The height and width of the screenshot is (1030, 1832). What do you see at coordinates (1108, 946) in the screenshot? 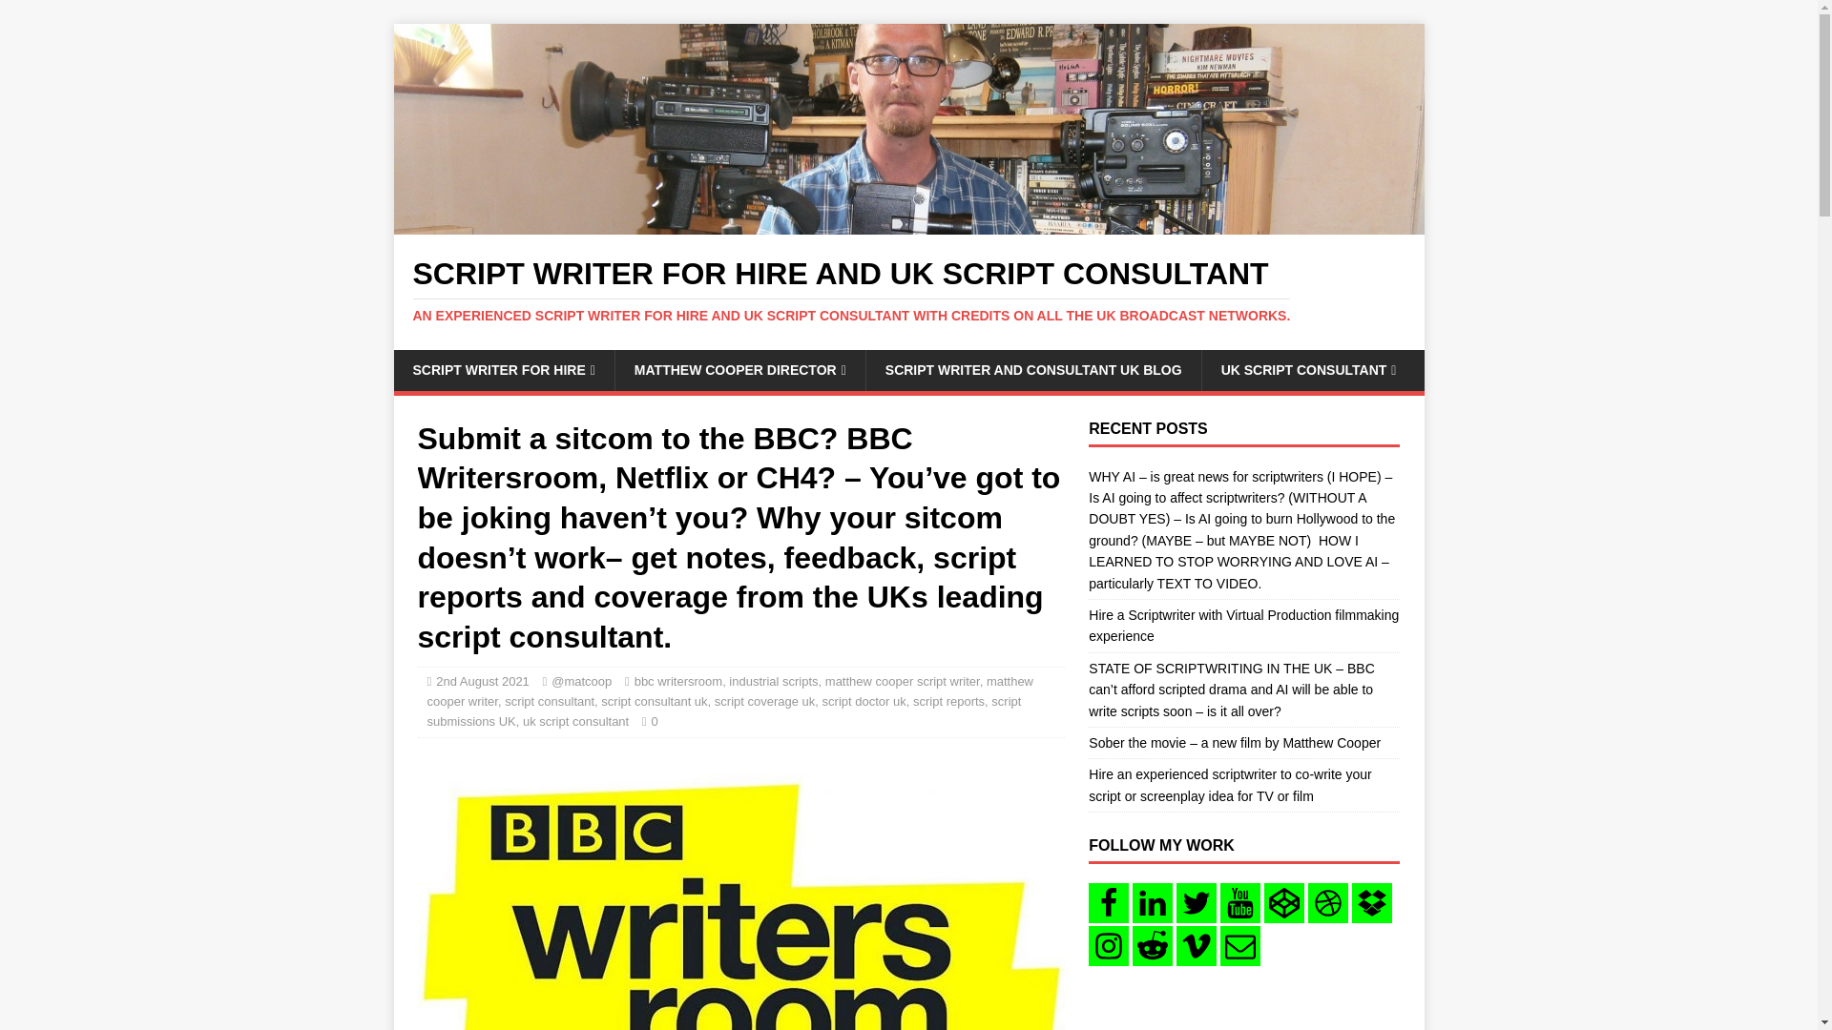
I see `Instagram` at bounding box center [1108, 946].